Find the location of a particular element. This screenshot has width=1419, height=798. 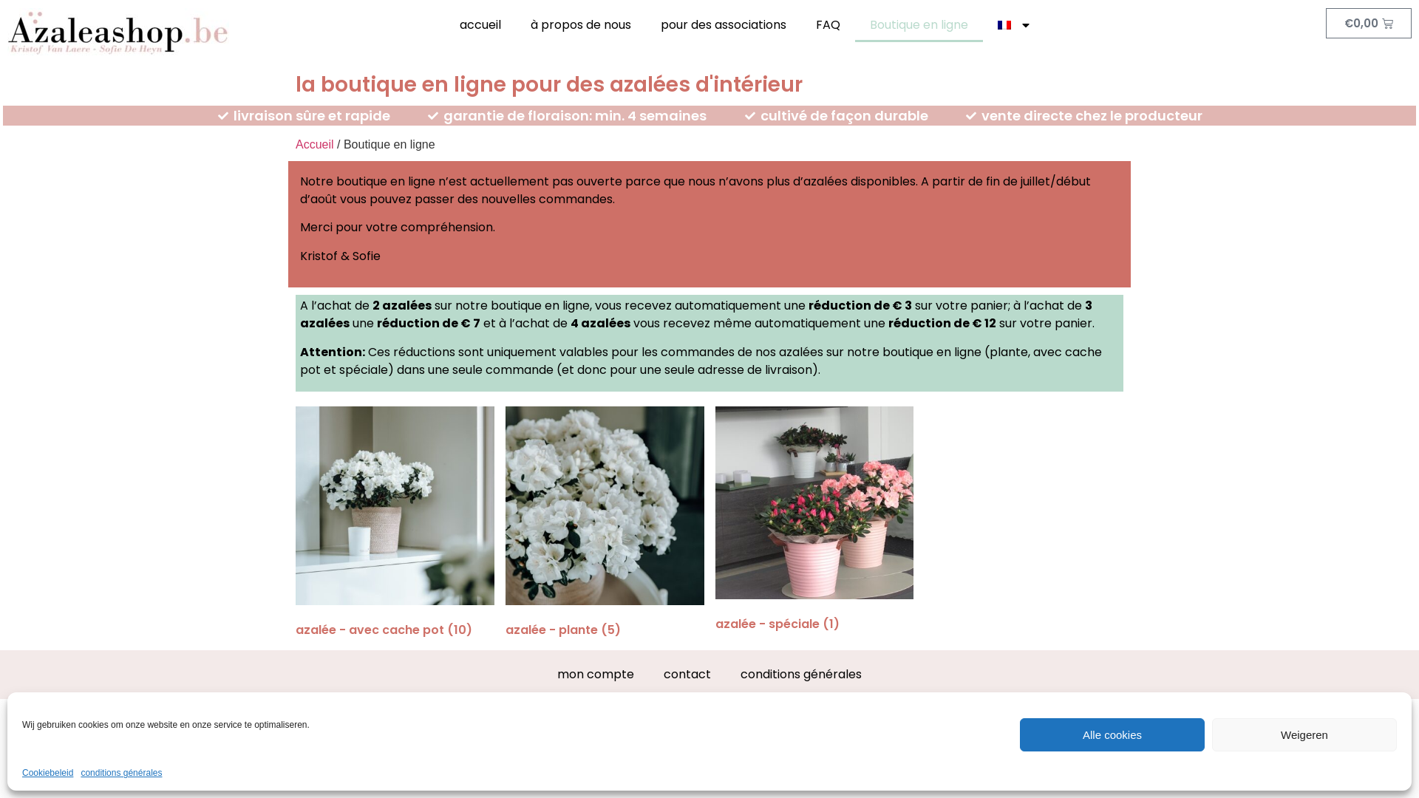

pour des associations is located at coordinates (724, 25).